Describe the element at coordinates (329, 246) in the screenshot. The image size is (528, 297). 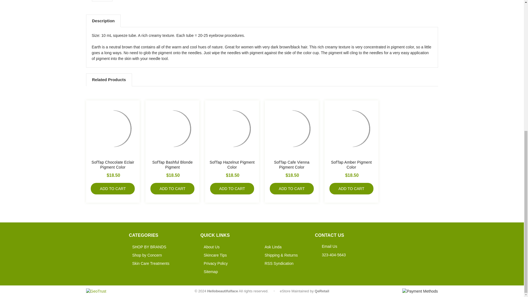
I see `Email ` at that location.